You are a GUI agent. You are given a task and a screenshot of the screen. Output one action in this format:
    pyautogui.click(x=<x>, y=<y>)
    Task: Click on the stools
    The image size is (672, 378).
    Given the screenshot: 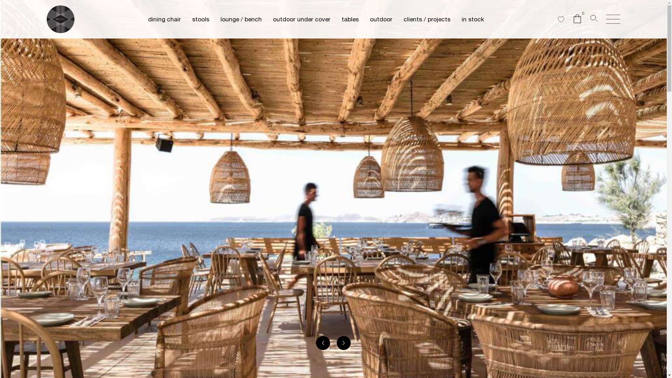 What is the action you would take?
    pyautogui.click(x=201, y=19)
    